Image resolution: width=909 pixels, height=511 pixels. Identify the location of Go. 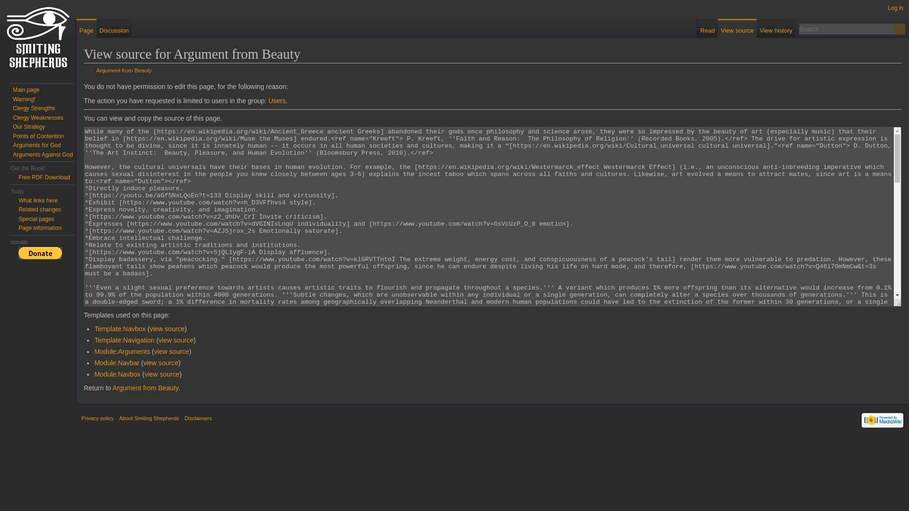
(900, 28).